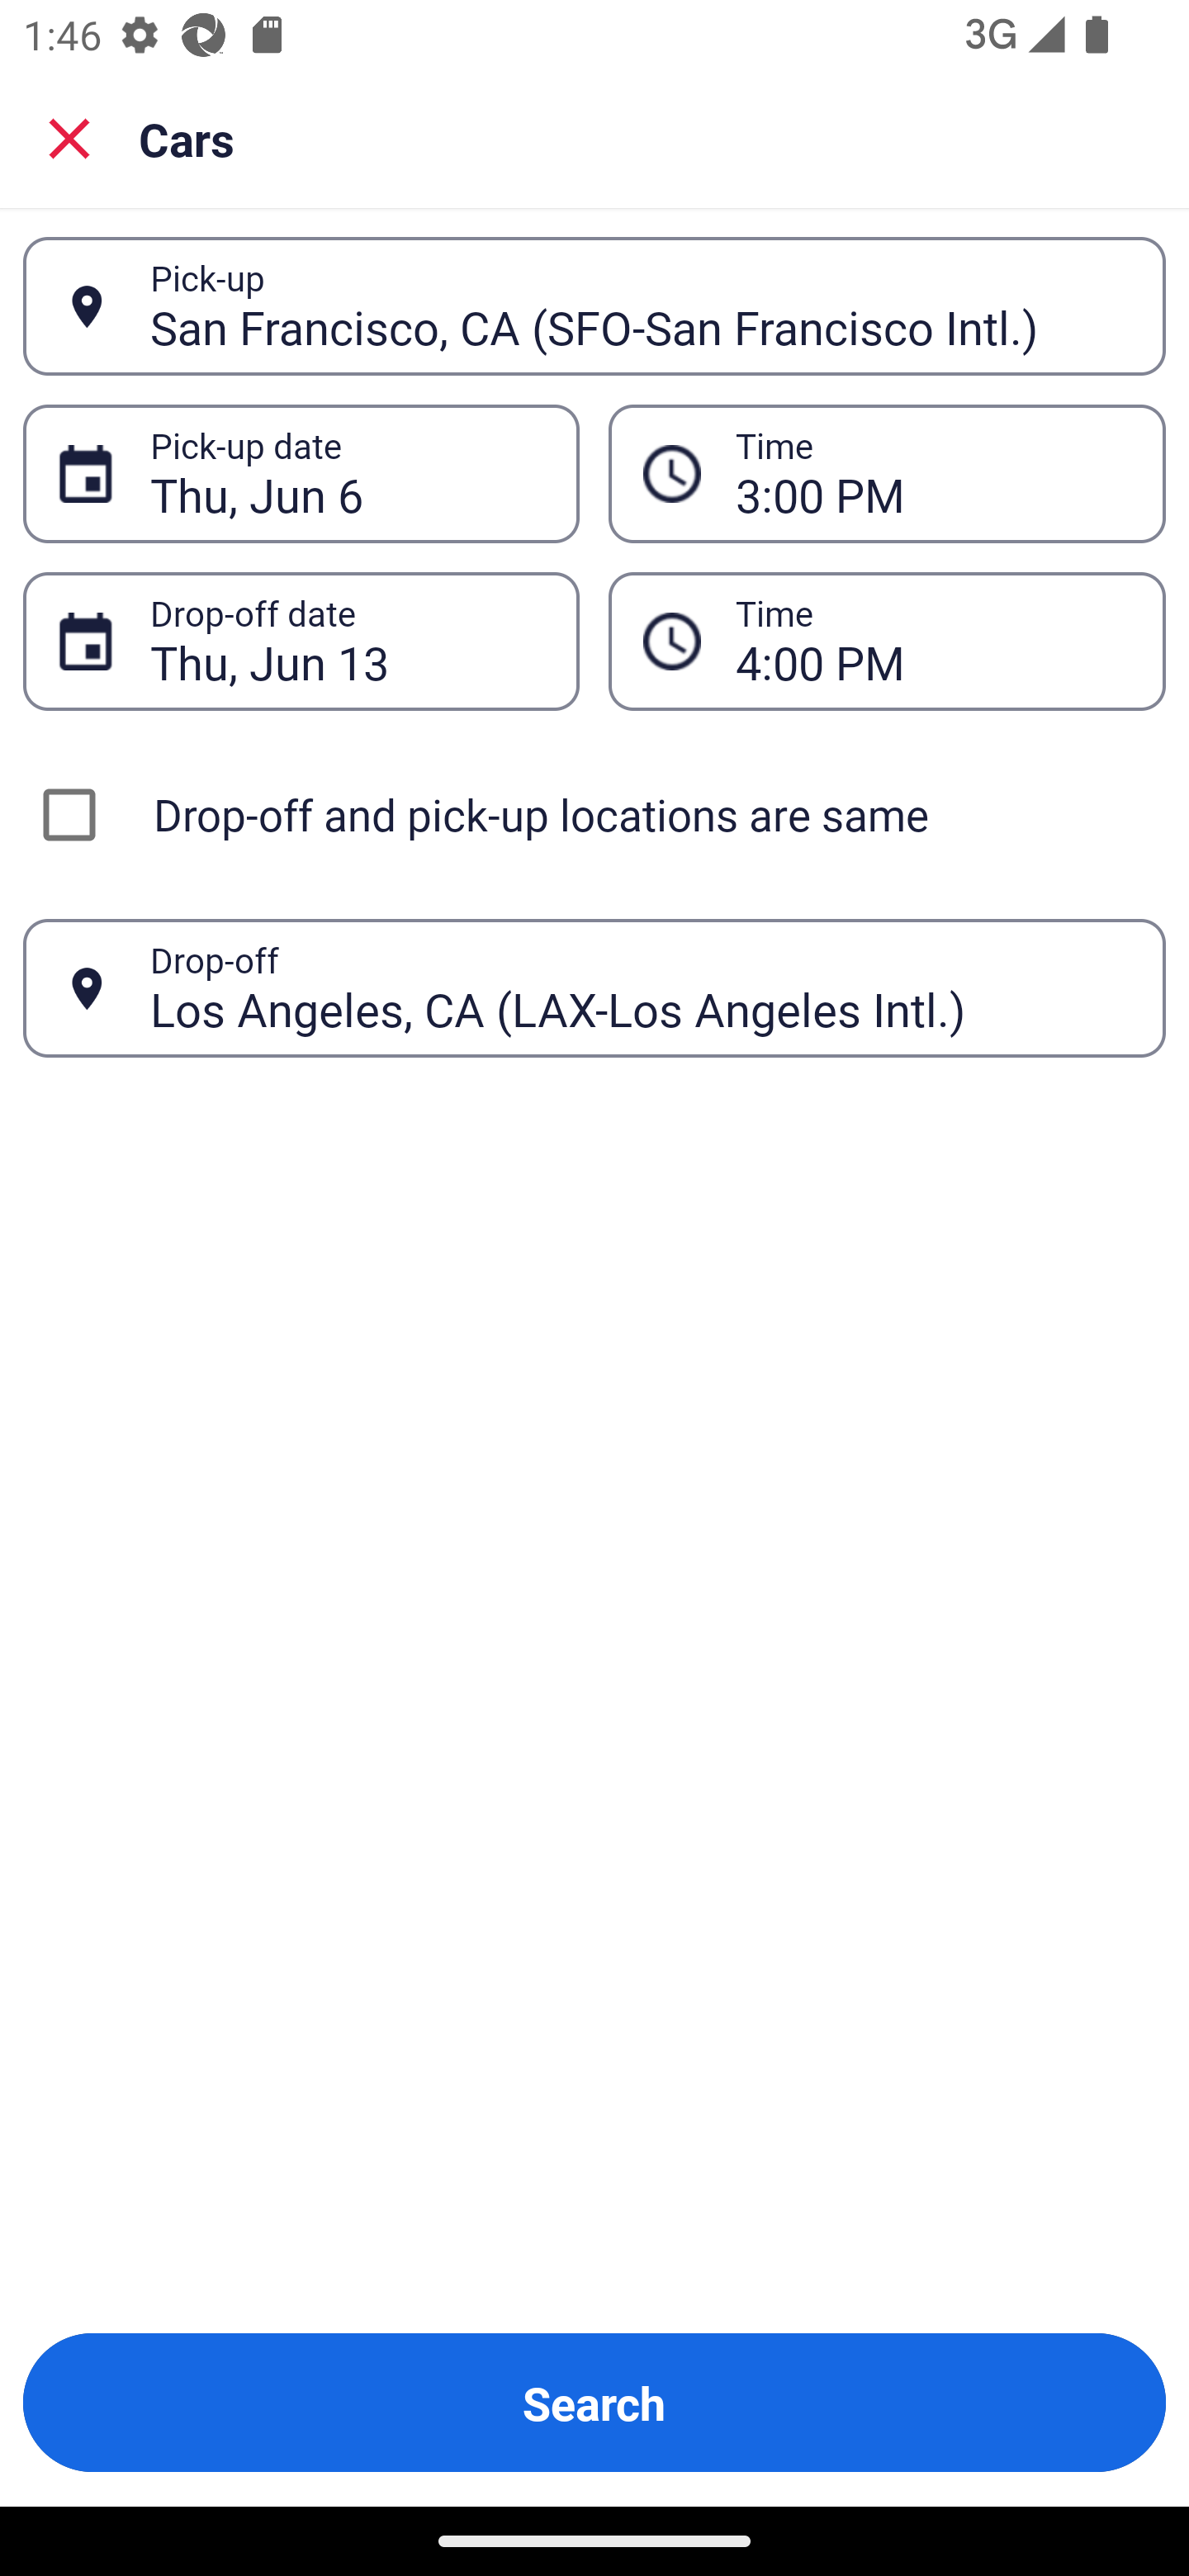 The width and height of the screenshot is (1189, 2576). What do you see at coordinates (640, 305) in the screenshot?
I see `San Francisco, CA (SFO-San Francisco Intl.)` at bounding box center [640, 305].